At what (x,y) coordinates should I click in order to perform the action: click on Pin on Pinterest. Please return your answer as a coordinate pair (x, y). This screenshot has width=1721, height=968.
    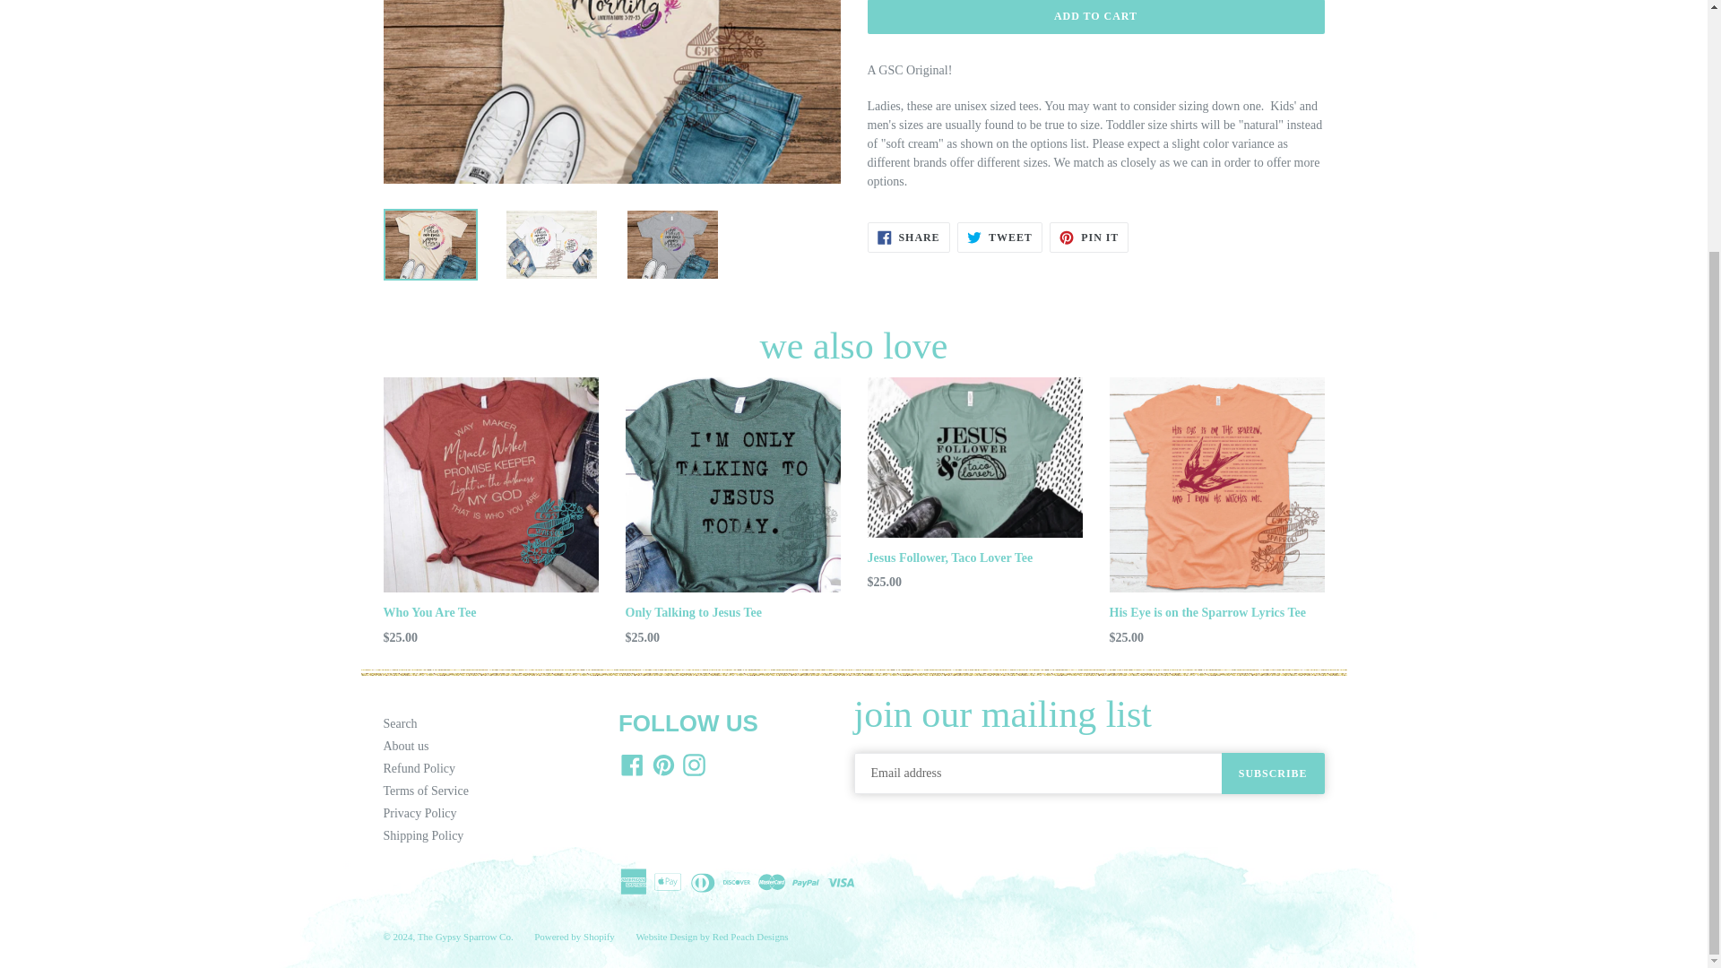
    Looking at the image, I should click on (1089, 237).